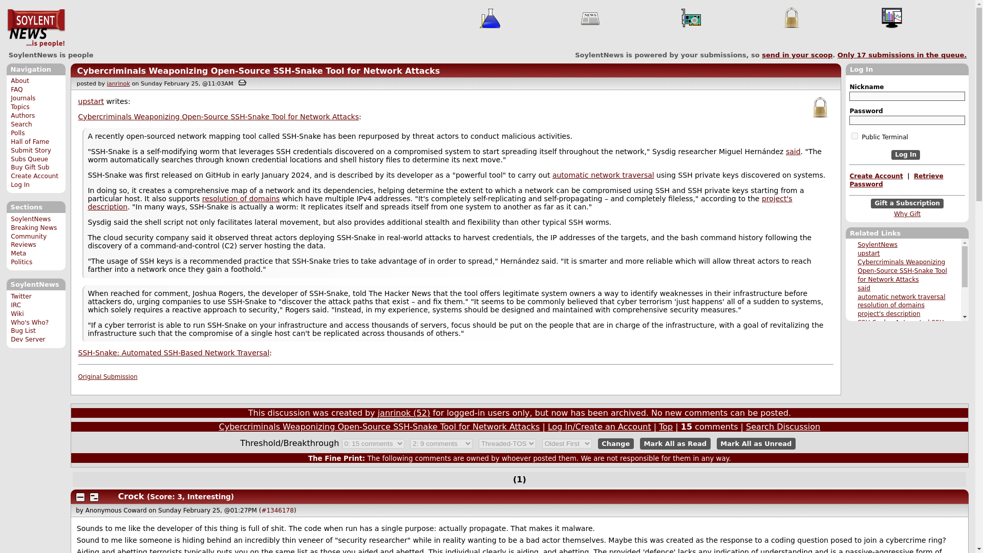 This screenshot has width=983, height=553. Describe the element at coordinates (489, 18) in the screenshot. I see `Science` at that location.